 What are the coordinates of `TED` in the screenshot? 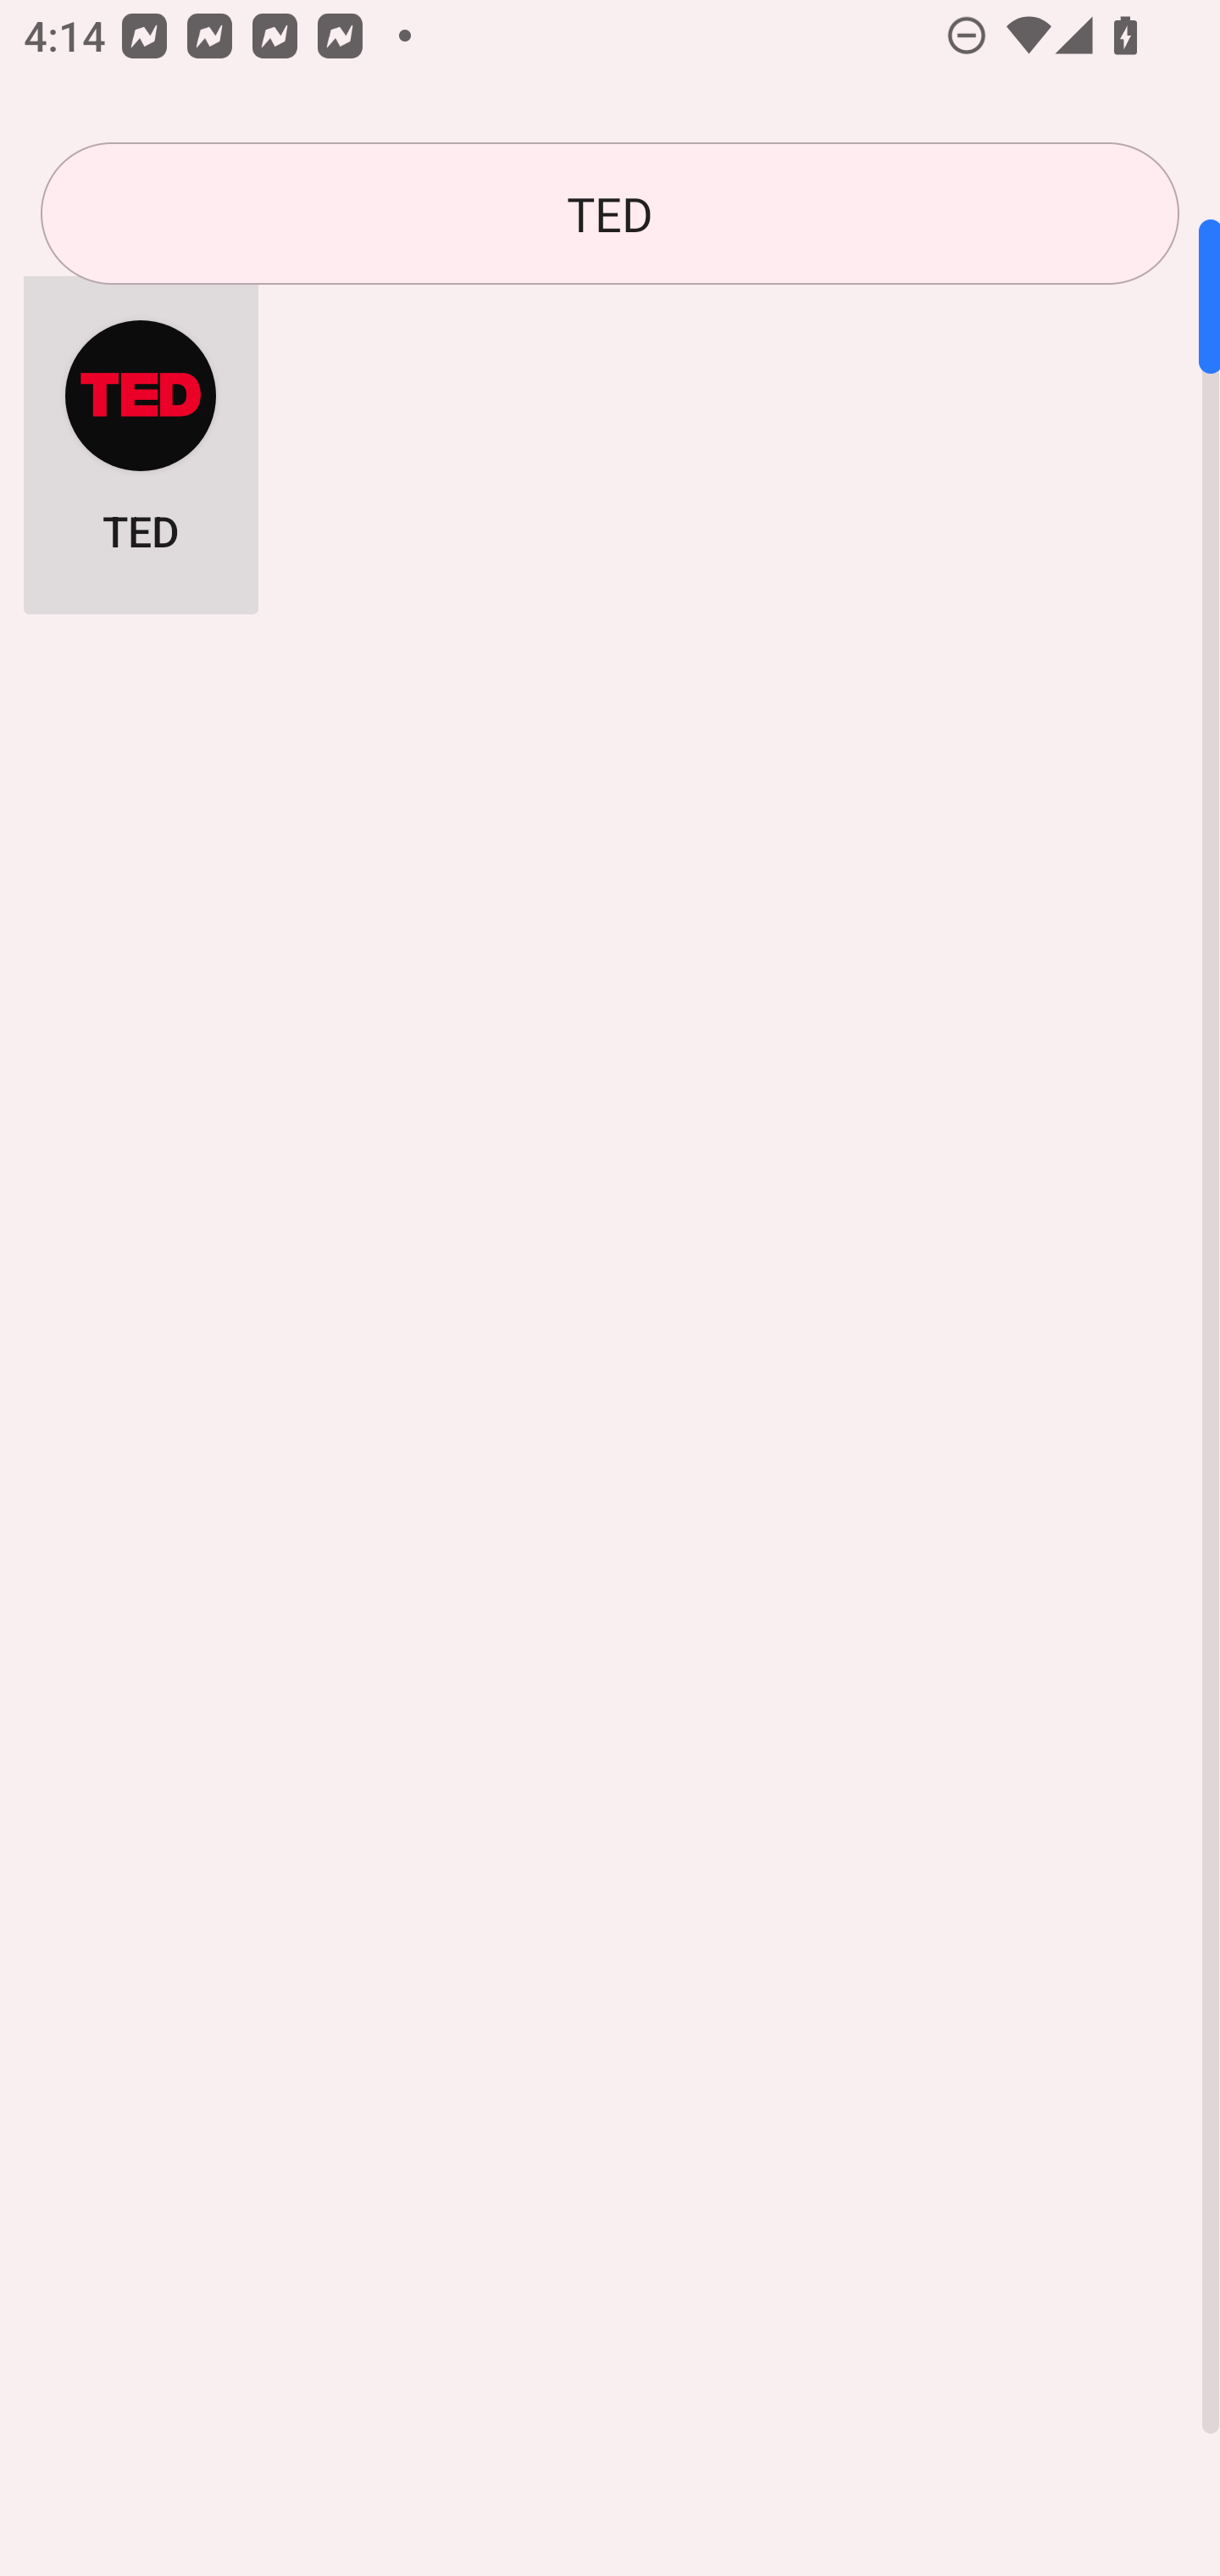 It's located at (610, 214).